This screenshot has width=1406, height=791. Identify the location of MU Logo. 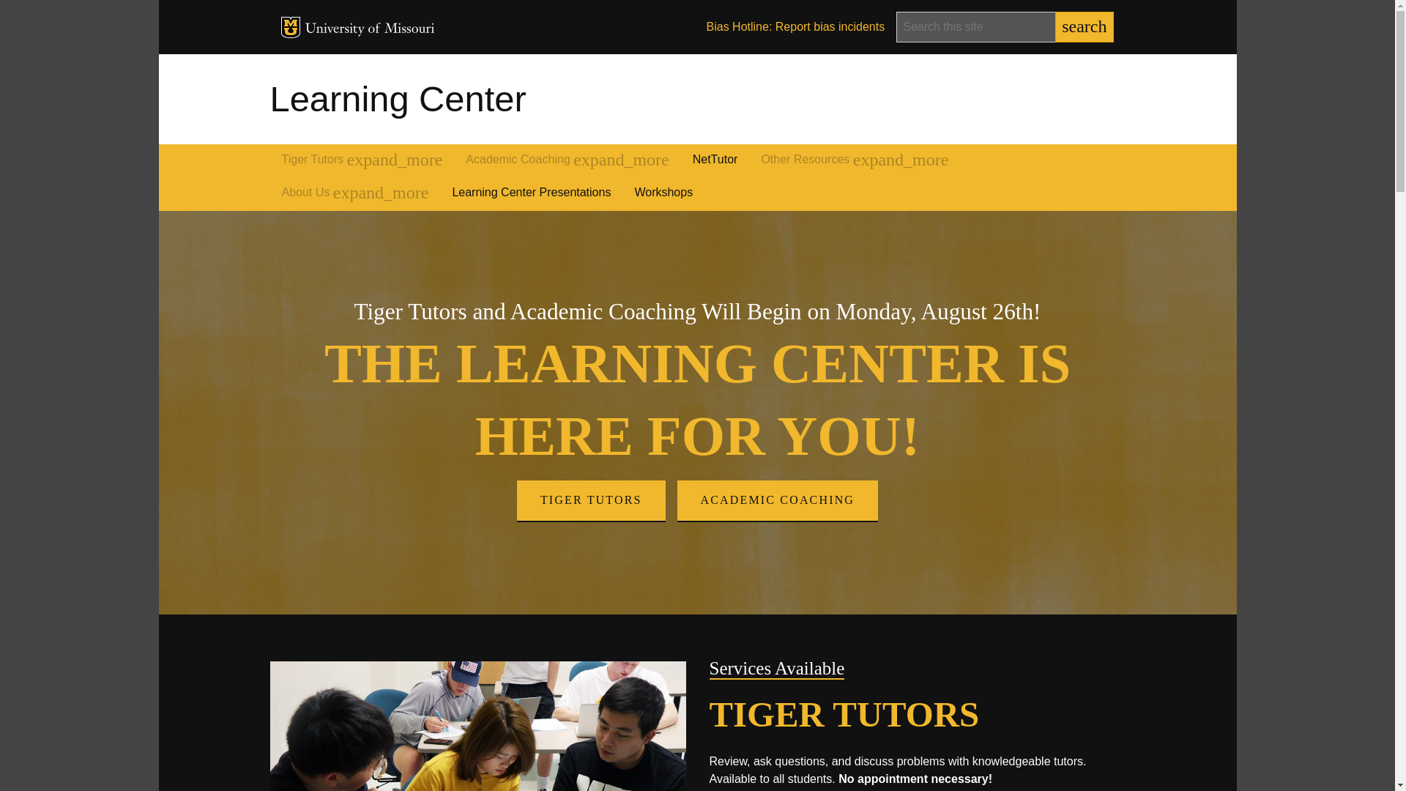
(291, 26).